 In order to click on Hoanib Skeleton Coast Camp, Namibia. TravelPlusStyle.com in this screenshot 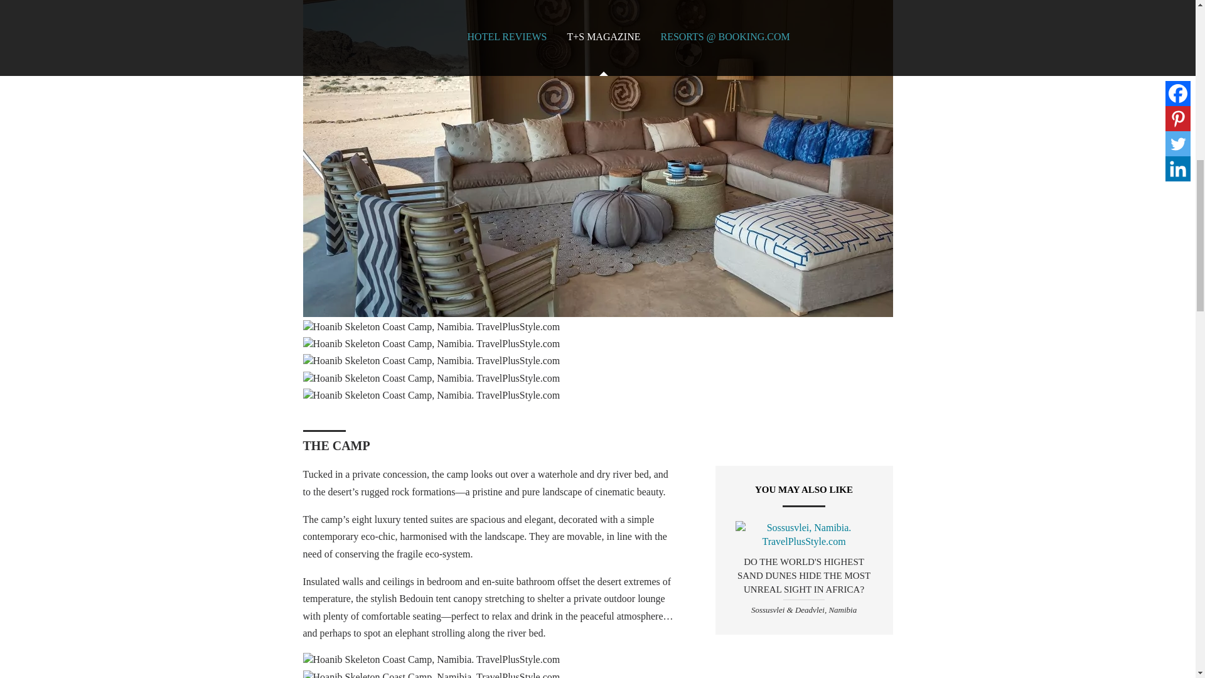, I will do `click(431, 395)`.